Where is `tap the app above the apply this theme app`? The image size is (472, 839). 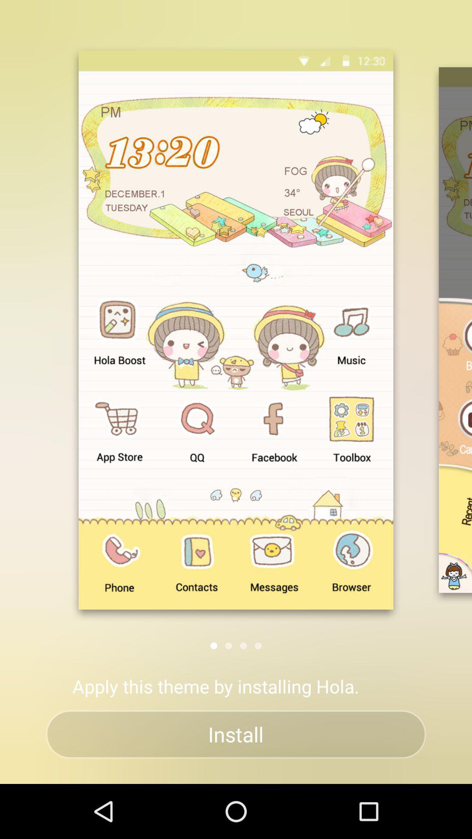
tap the app above the apply this theme app is located at coordinates (229, 646).